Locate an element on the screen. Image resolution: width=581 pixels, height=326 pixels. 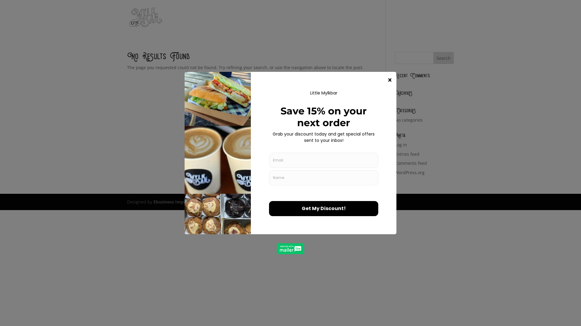
Contact is located at coordinates (432, 25).